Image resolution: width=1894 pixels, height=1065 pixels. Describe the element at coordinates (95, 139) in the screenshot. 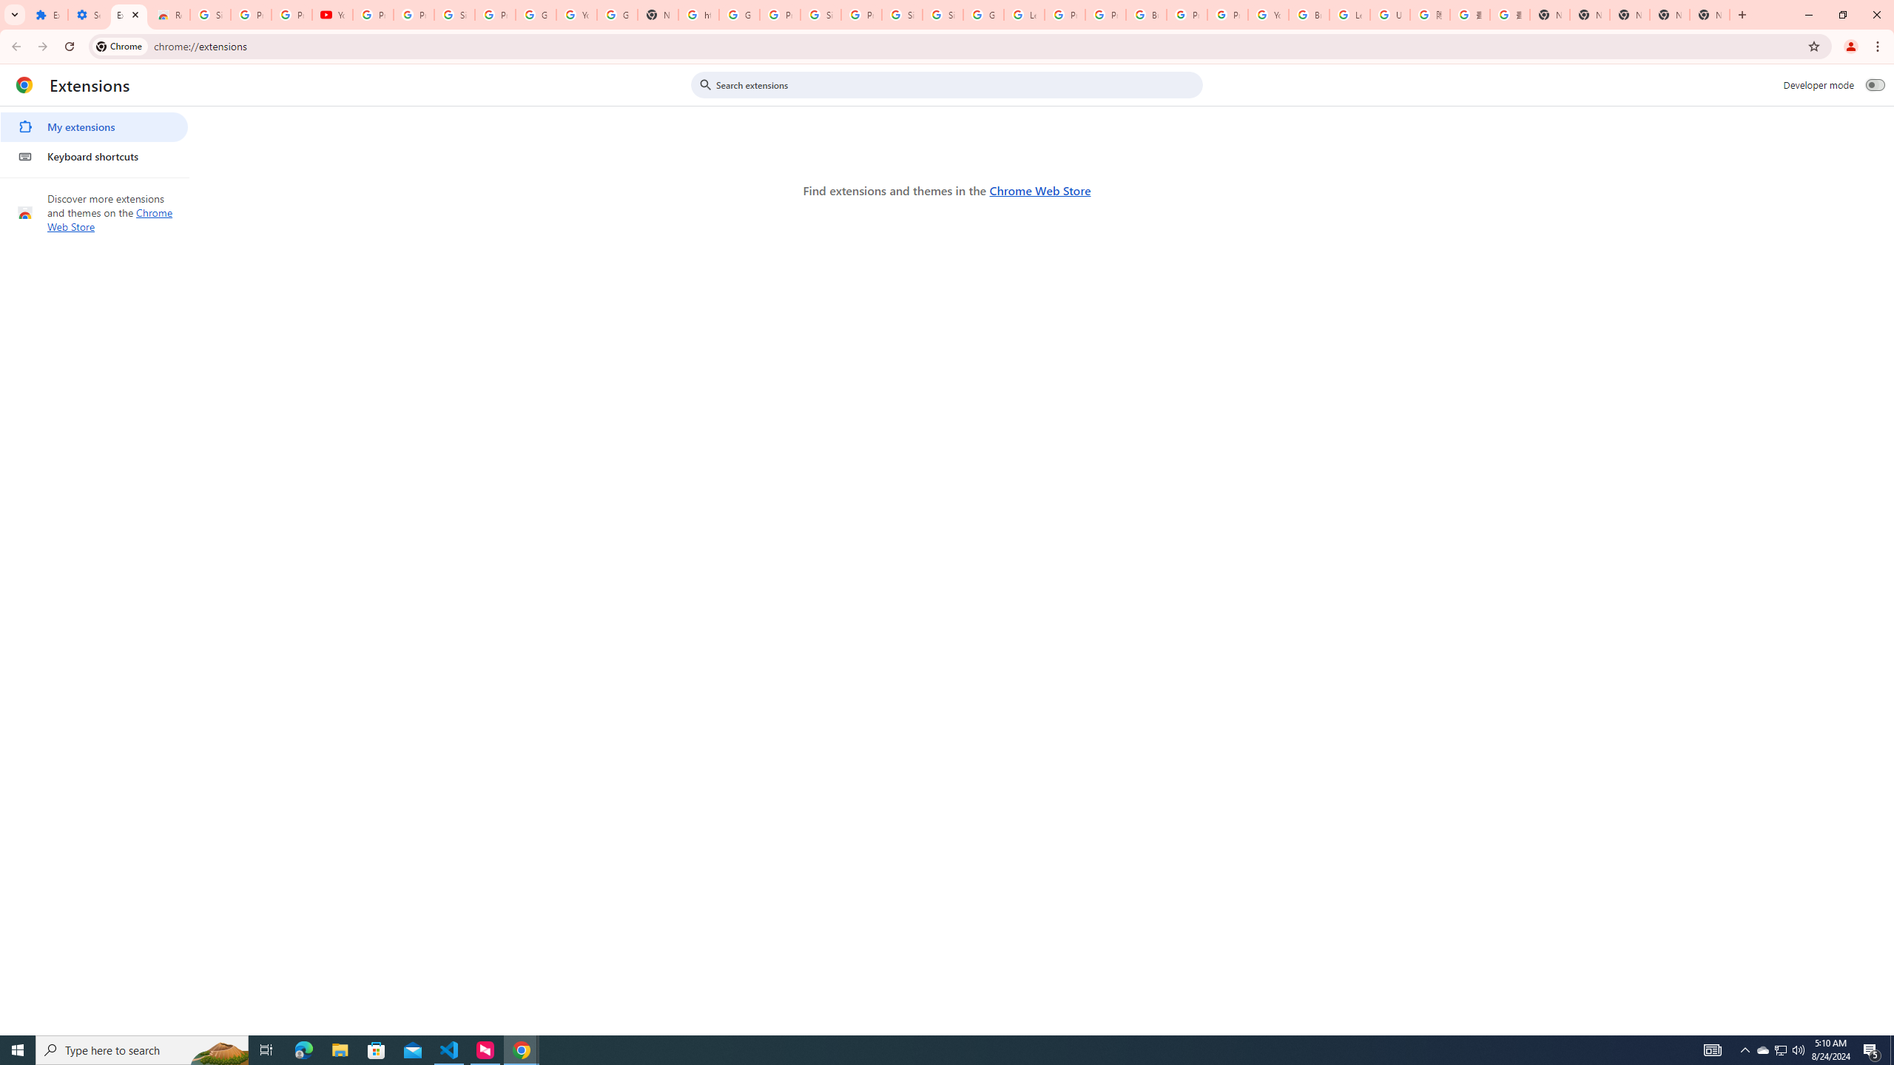

I see `AutomationID: sectionMenu` at that location.